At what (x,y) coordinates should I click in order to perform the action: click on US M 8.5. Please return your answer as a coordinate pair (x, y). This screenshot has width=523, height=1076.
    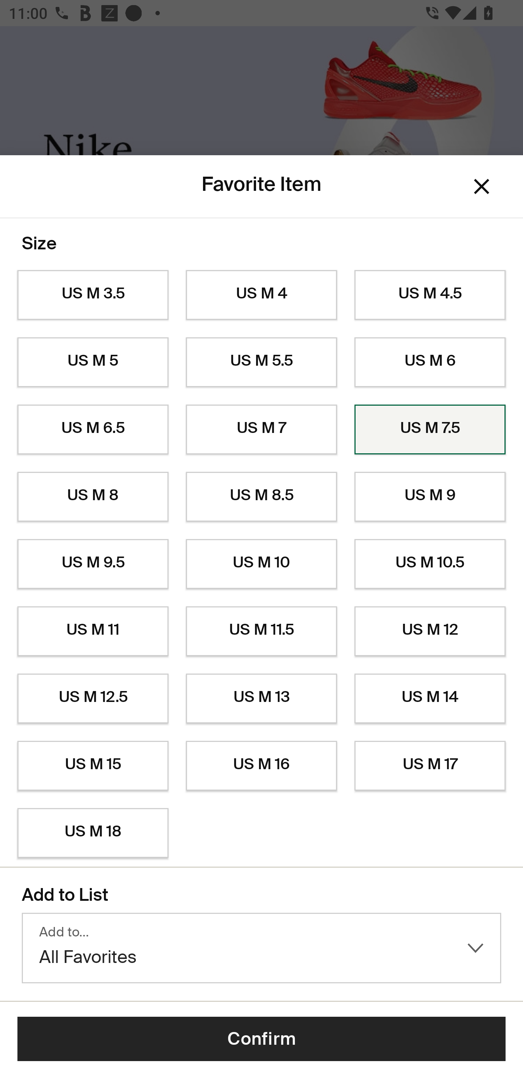
    Looking at the image, I should click on (261, 497).